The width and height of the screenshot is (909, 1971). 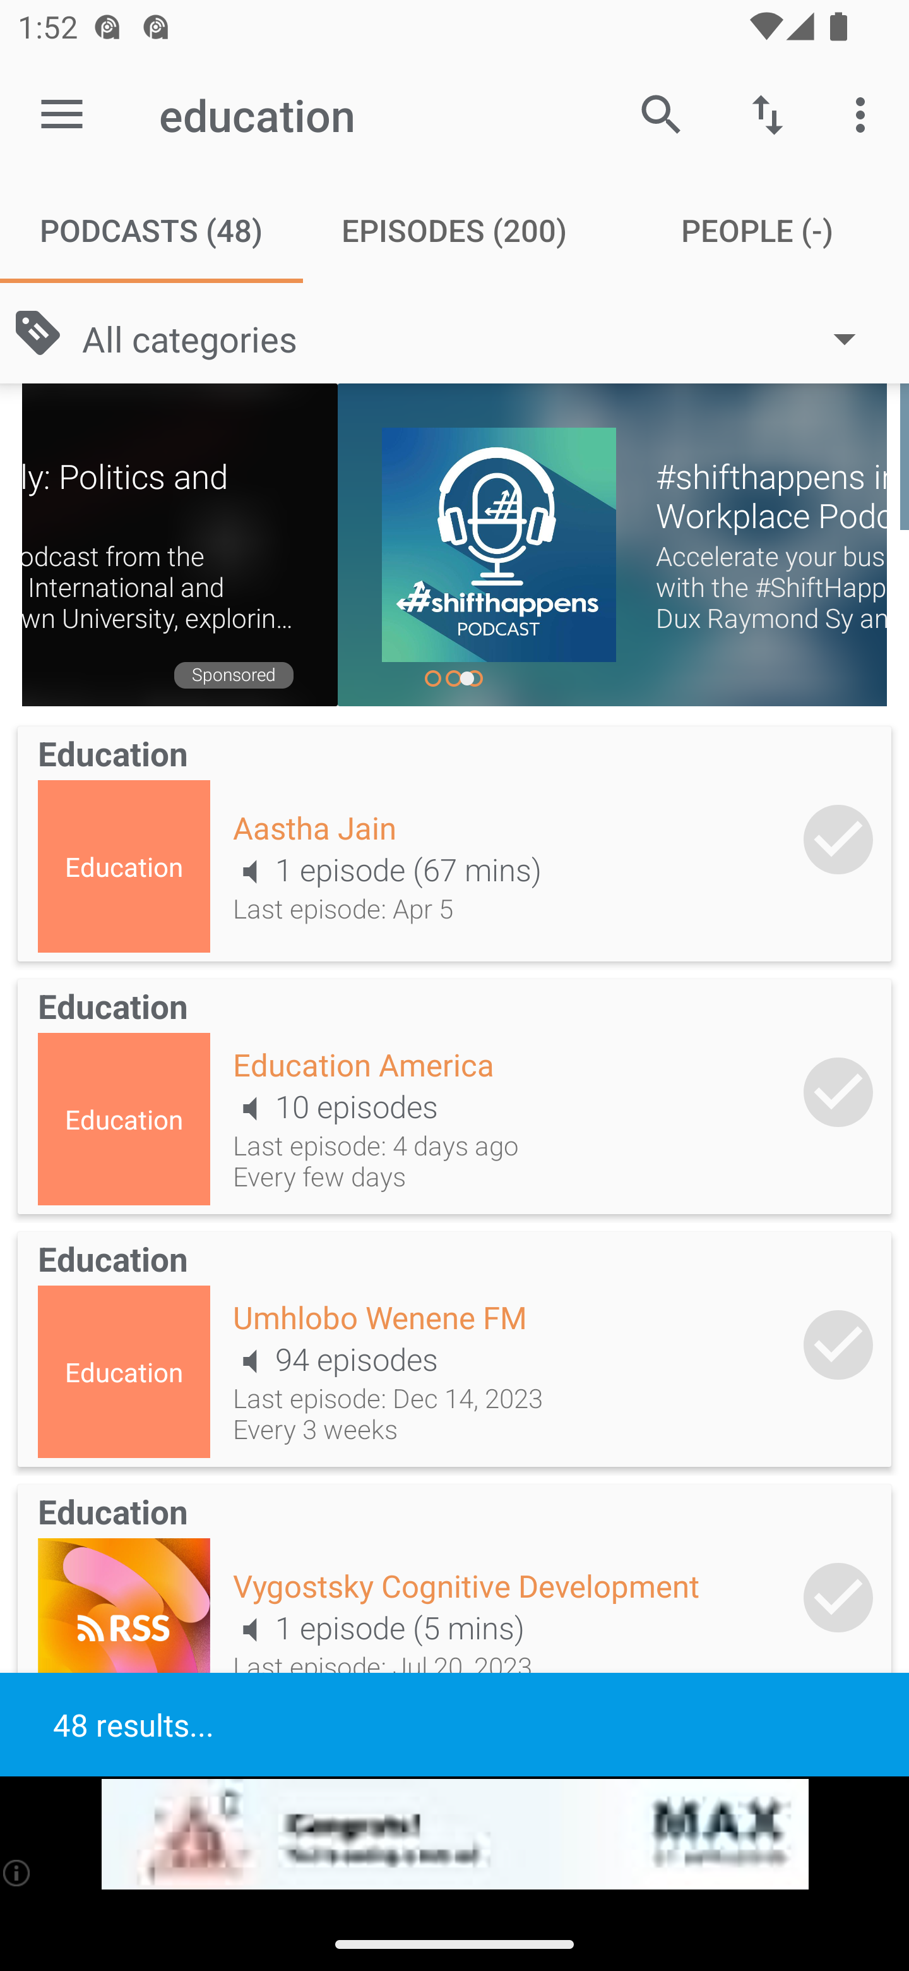 I want to click on app-monetization, so click(x=454, y=1835).